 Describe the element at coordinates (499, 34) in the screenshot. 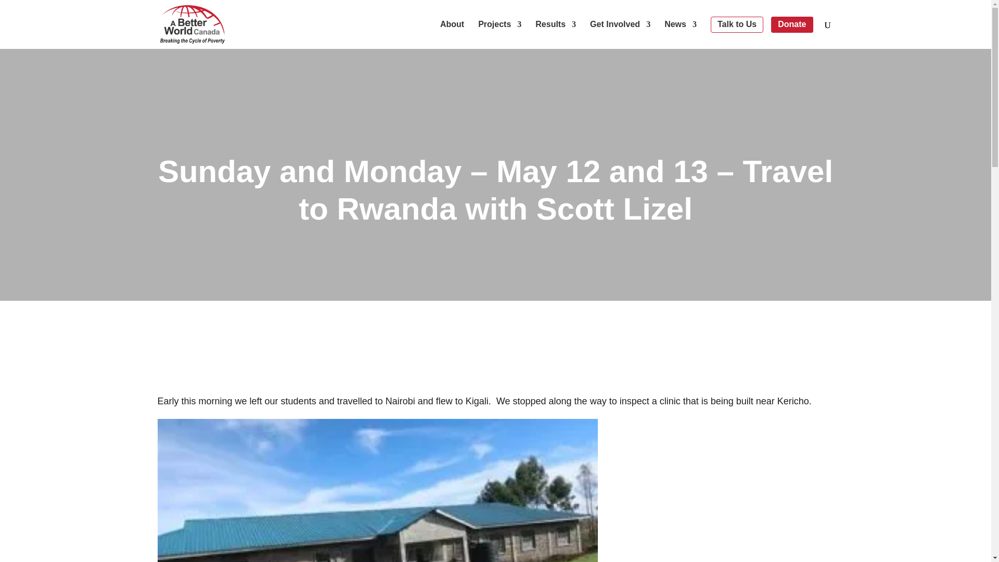

I see `Projects` at that location.